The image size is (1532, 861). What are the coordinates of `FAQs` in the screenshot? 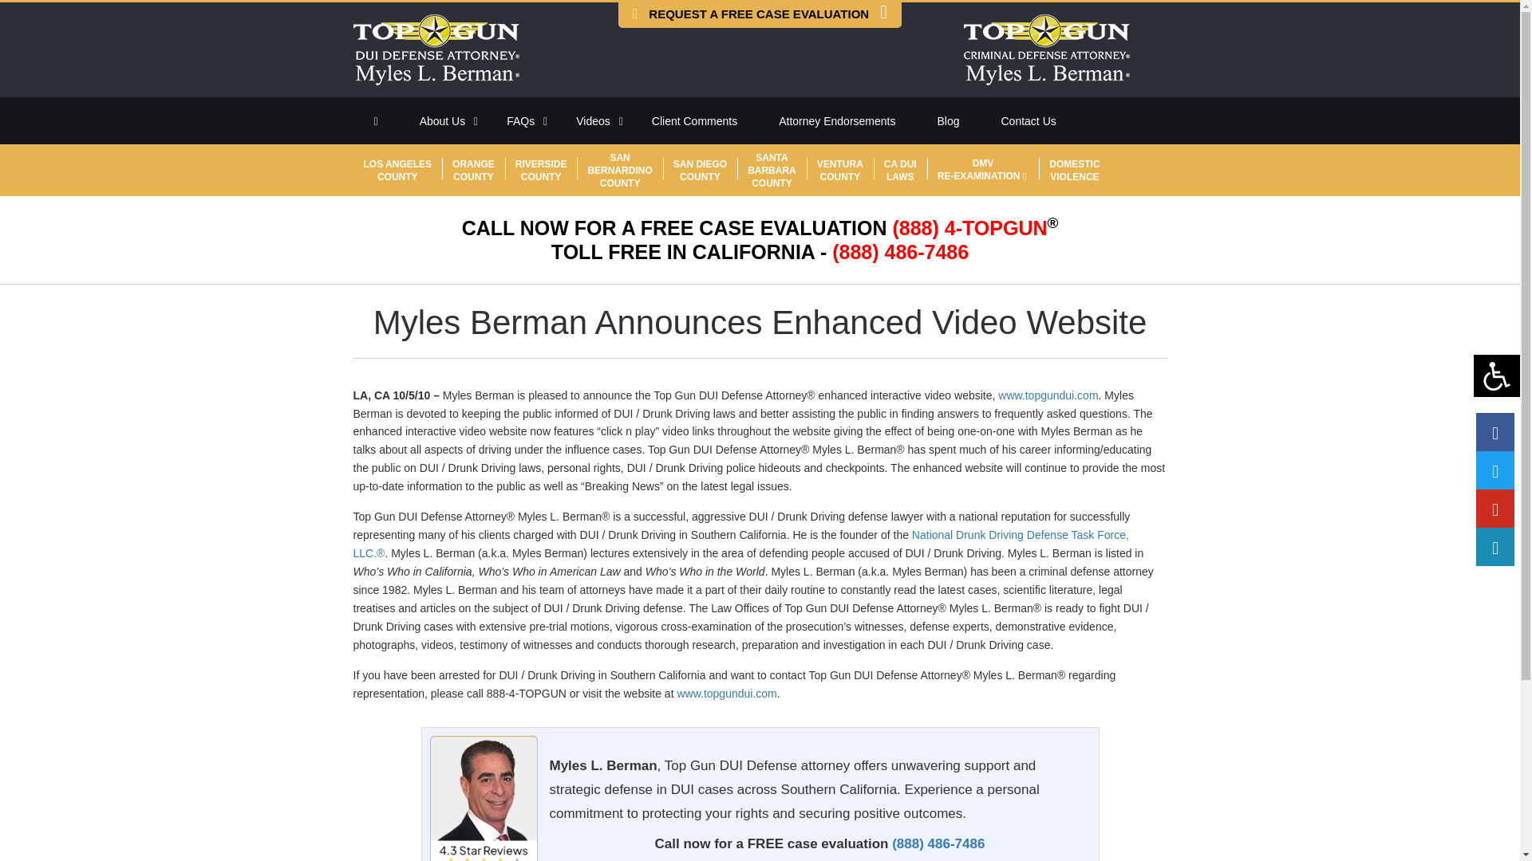 It's located at (520, 121).